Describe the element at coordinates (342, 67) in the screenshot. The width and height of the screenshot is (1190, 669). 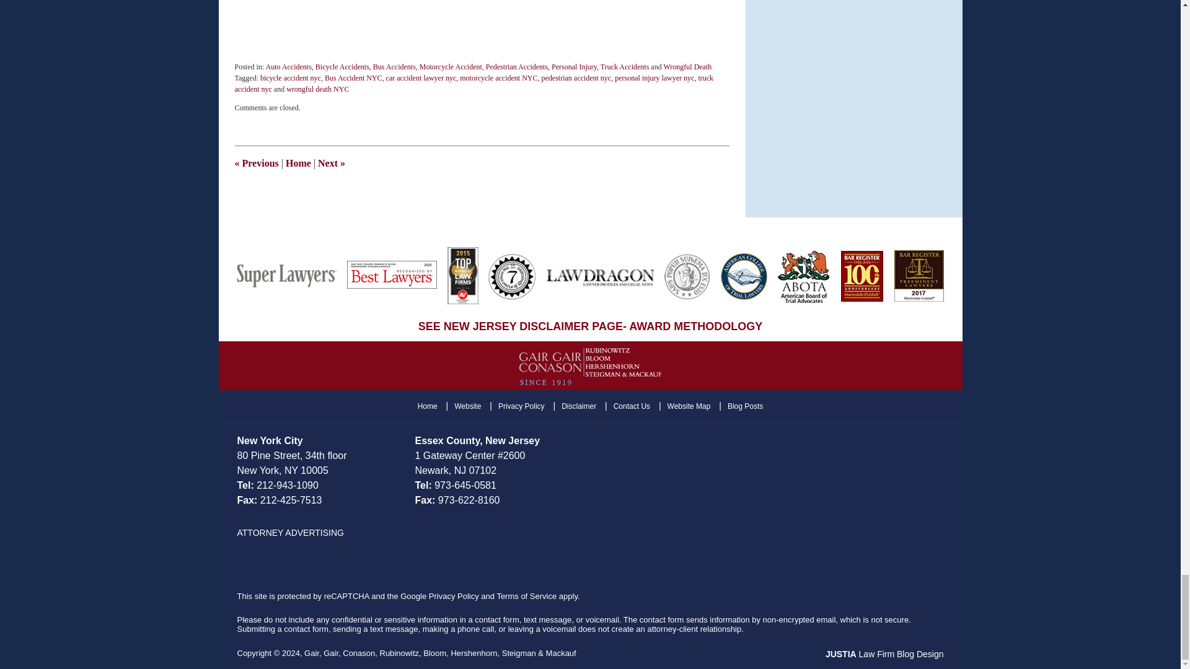
I see `View all posts in Bicycle Accidents` at that location.